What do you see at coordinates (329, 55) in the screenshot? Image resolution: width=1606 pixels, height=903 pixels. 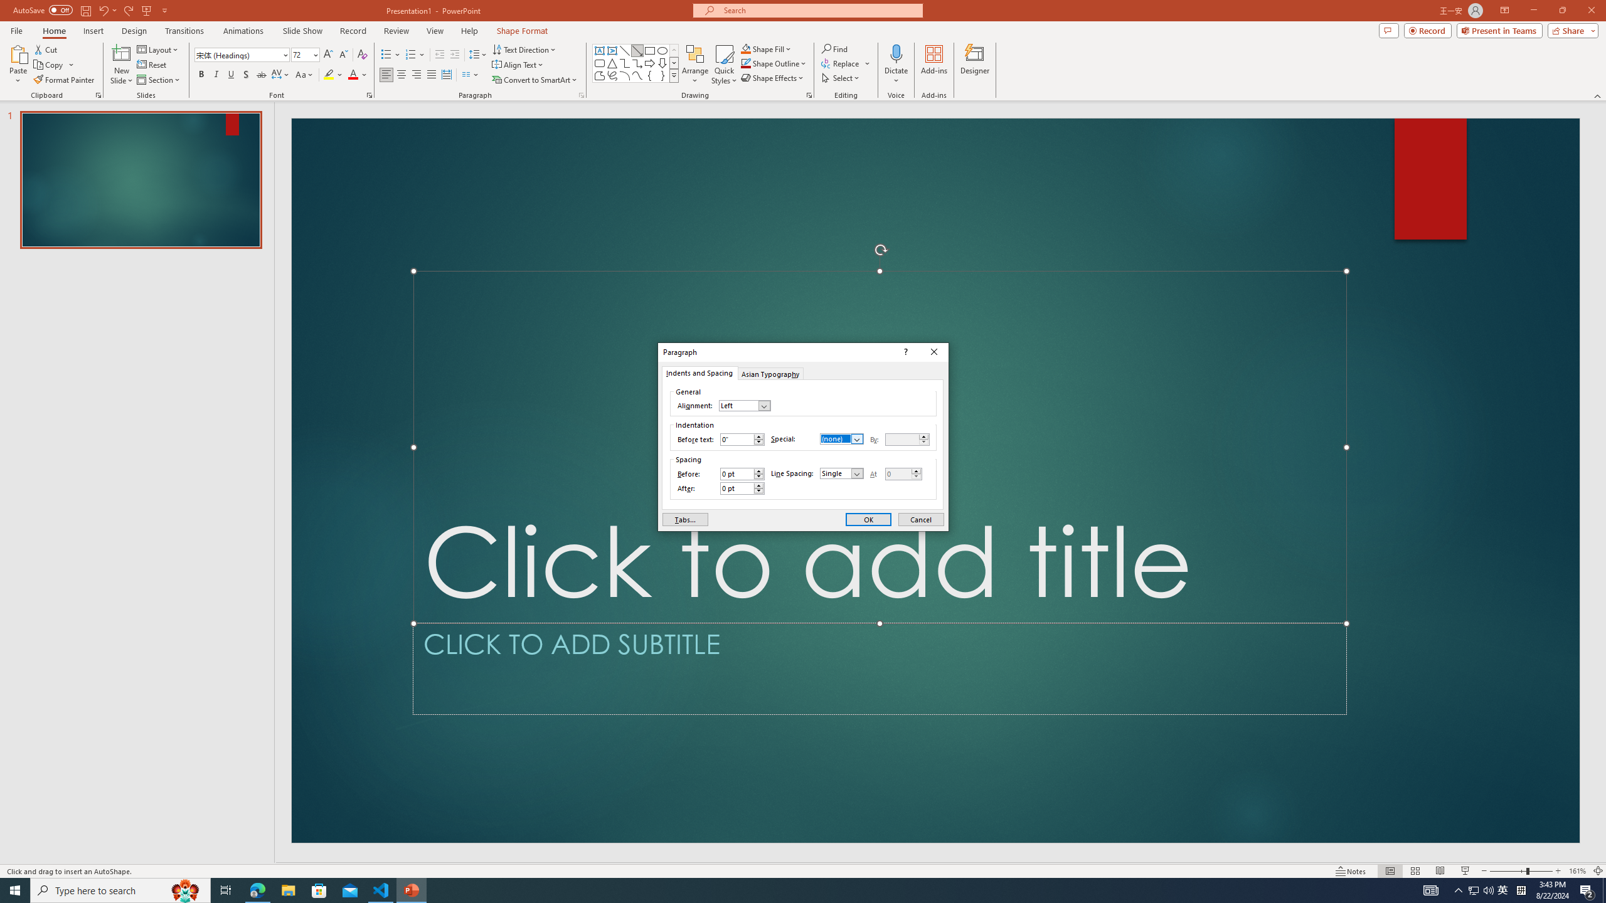 I see `Increase Font Size` at bounding box center [329, 55].